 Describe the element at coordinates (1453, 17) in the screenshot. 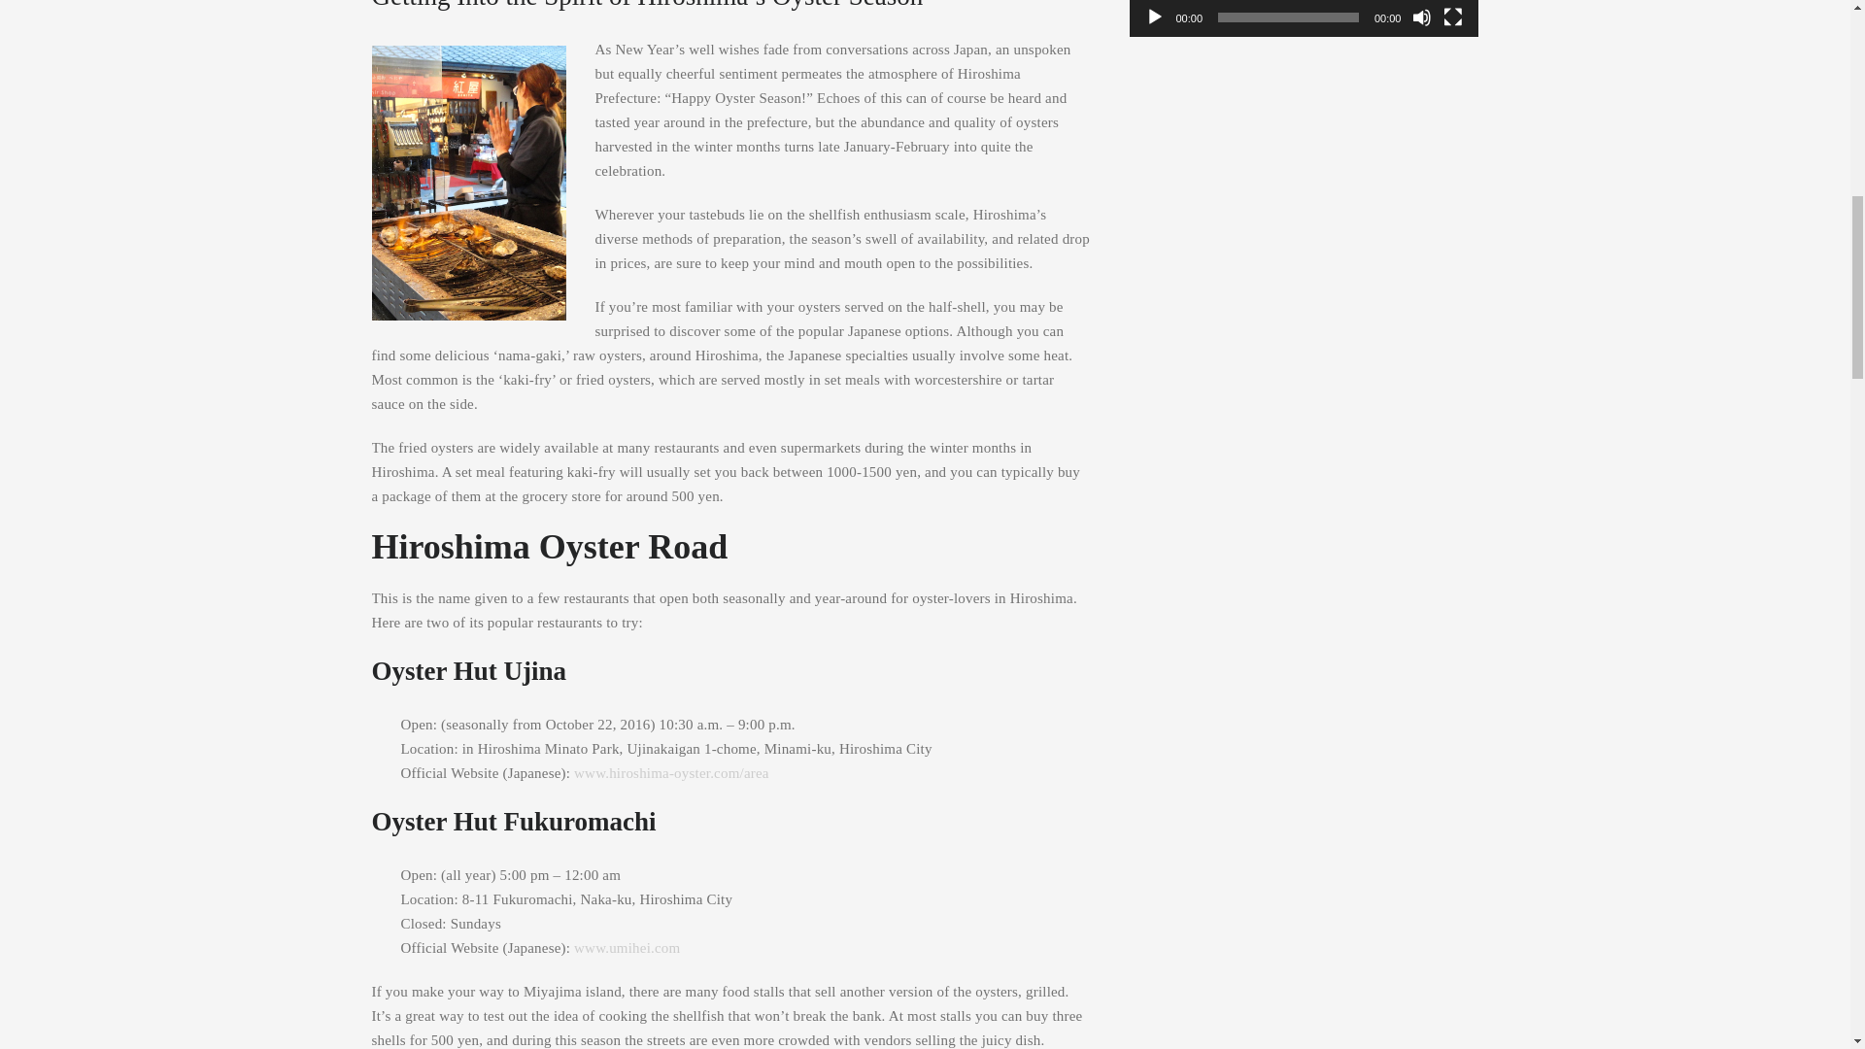

I see `Fullscreen` at that location.